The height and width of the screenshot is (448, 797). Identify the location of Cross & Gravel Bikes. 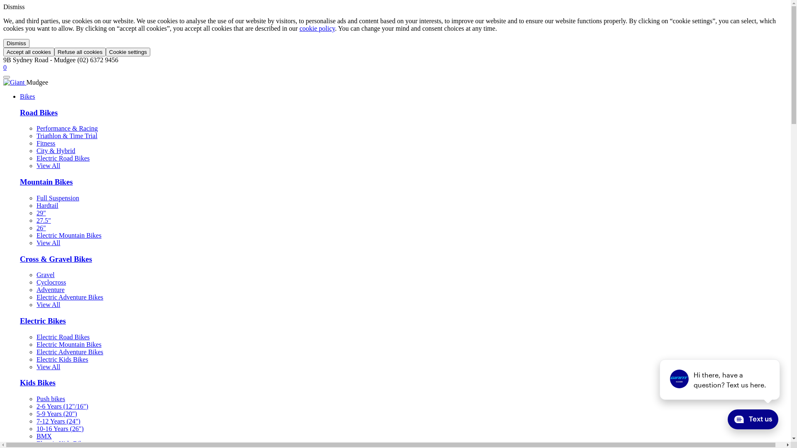
(56, 259).